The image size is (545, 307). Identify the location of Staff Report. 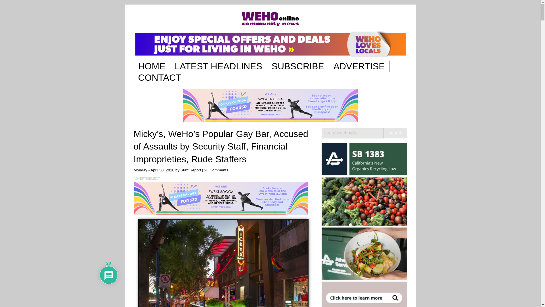
(191, 170).